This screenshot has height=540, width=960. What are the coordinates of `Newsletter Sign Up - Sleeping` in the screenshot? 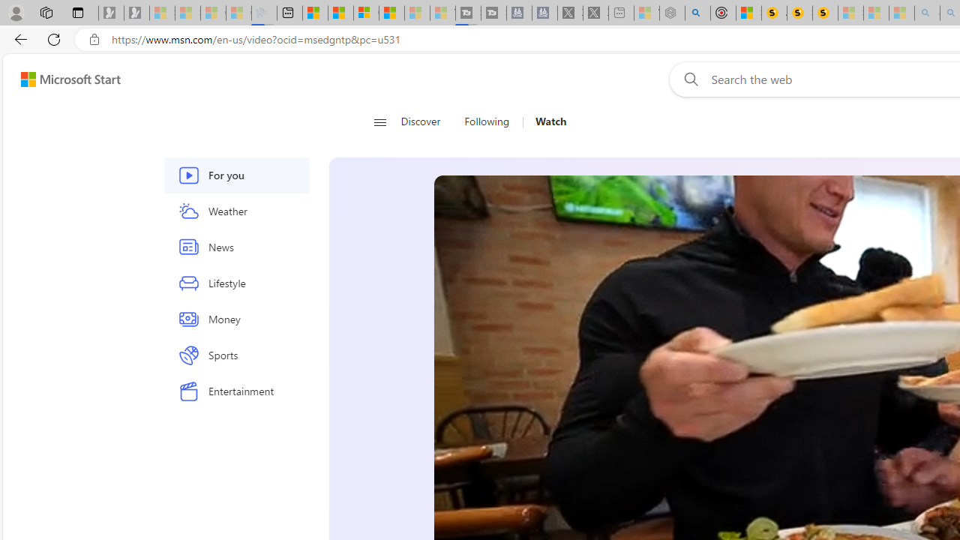 It's located at (136, 13).